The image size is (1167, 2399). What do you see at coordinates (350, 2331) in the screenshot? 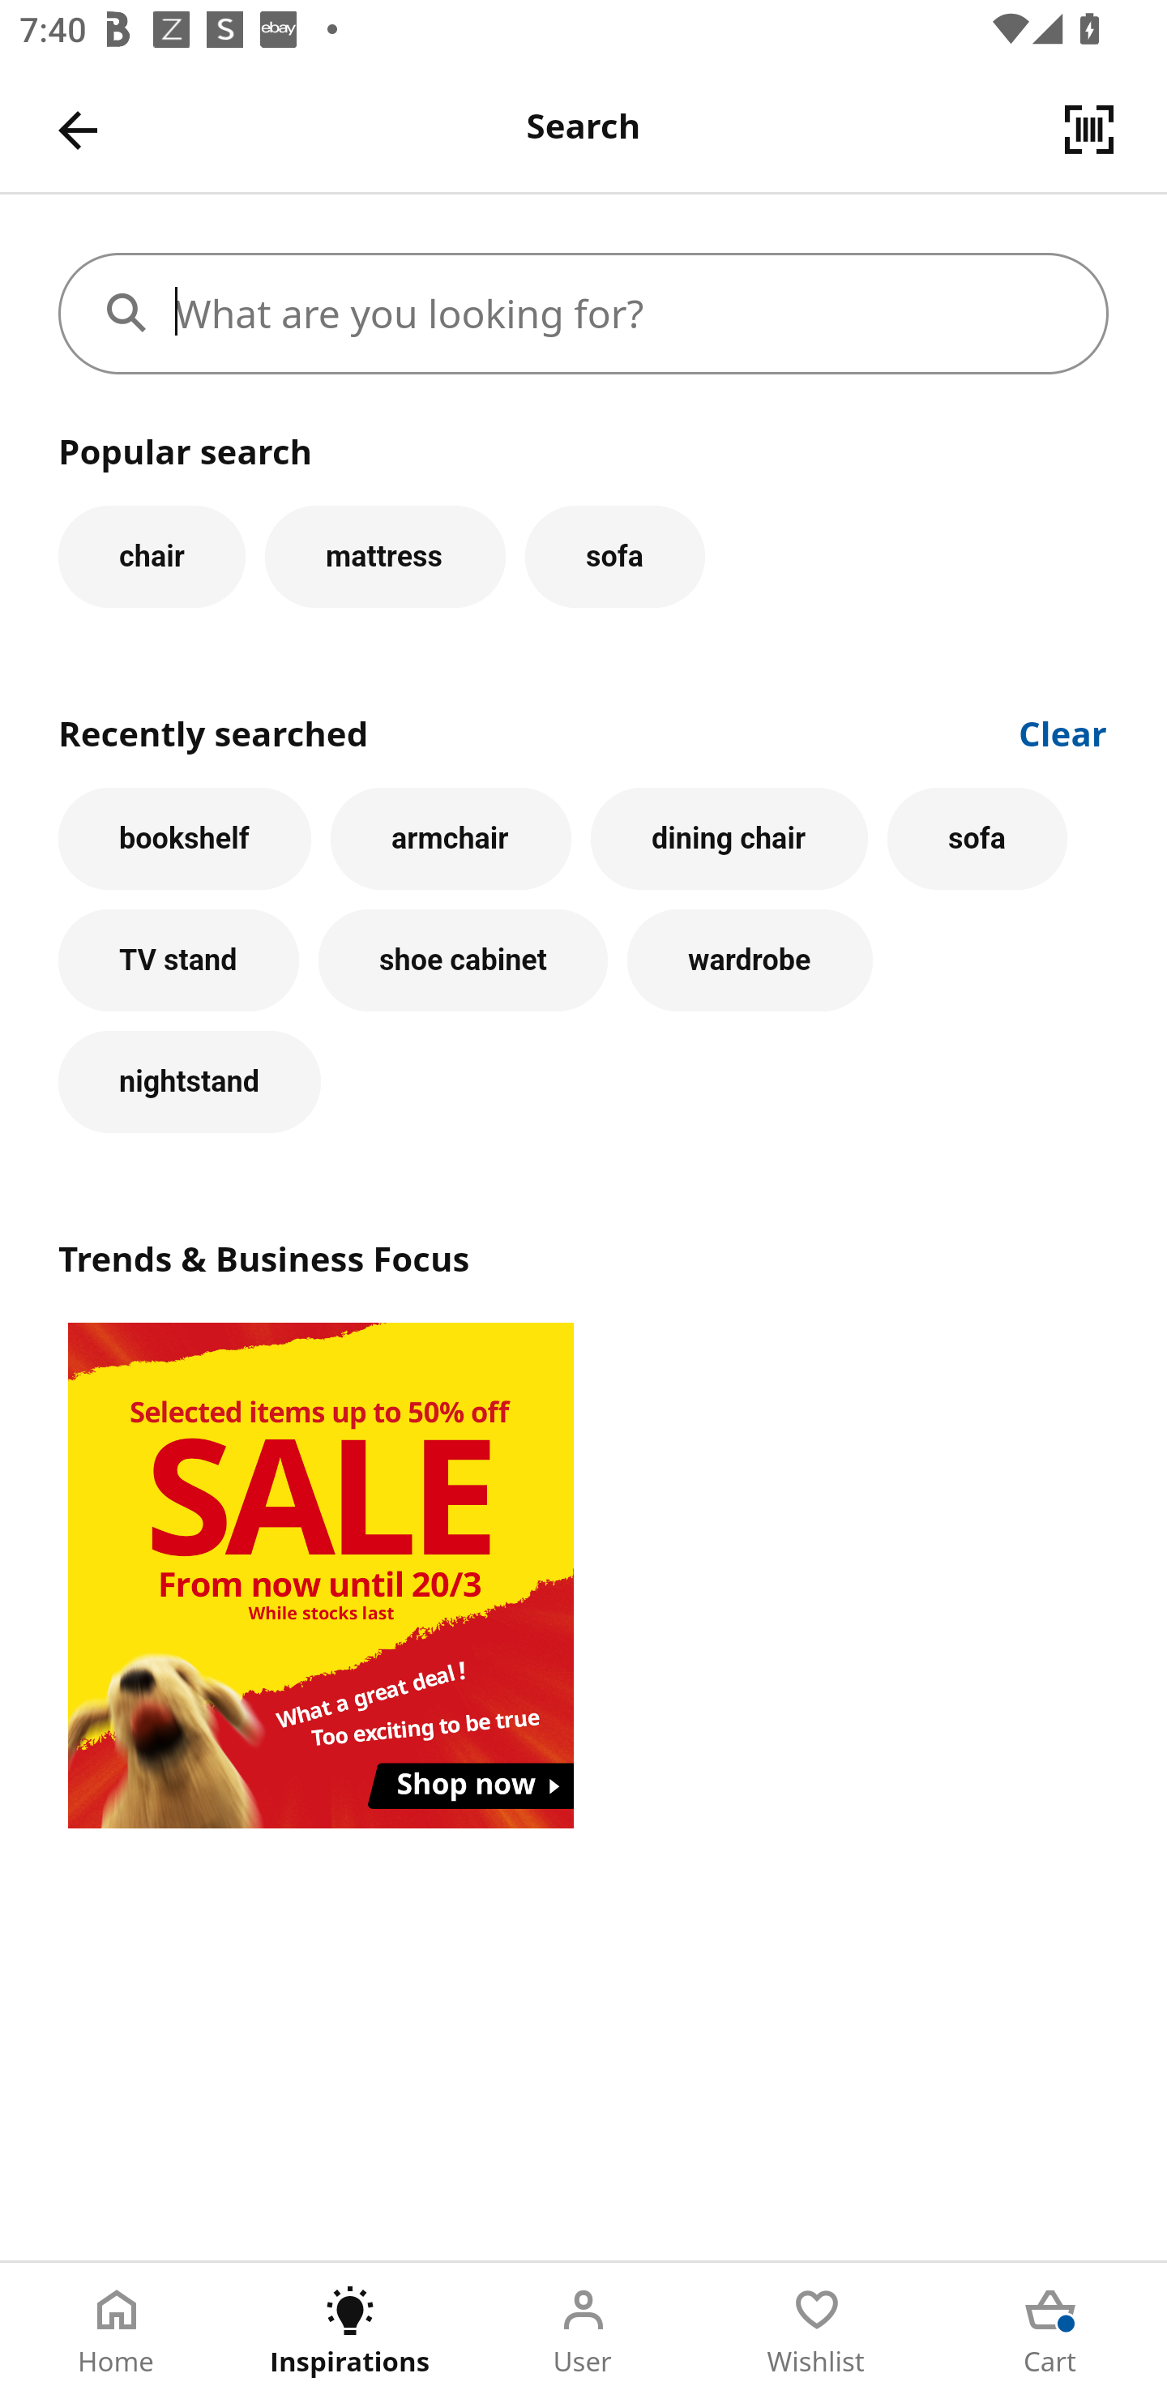
I see `Inspirations
Tab 2 of 5` at bounding box center [350, 2331].